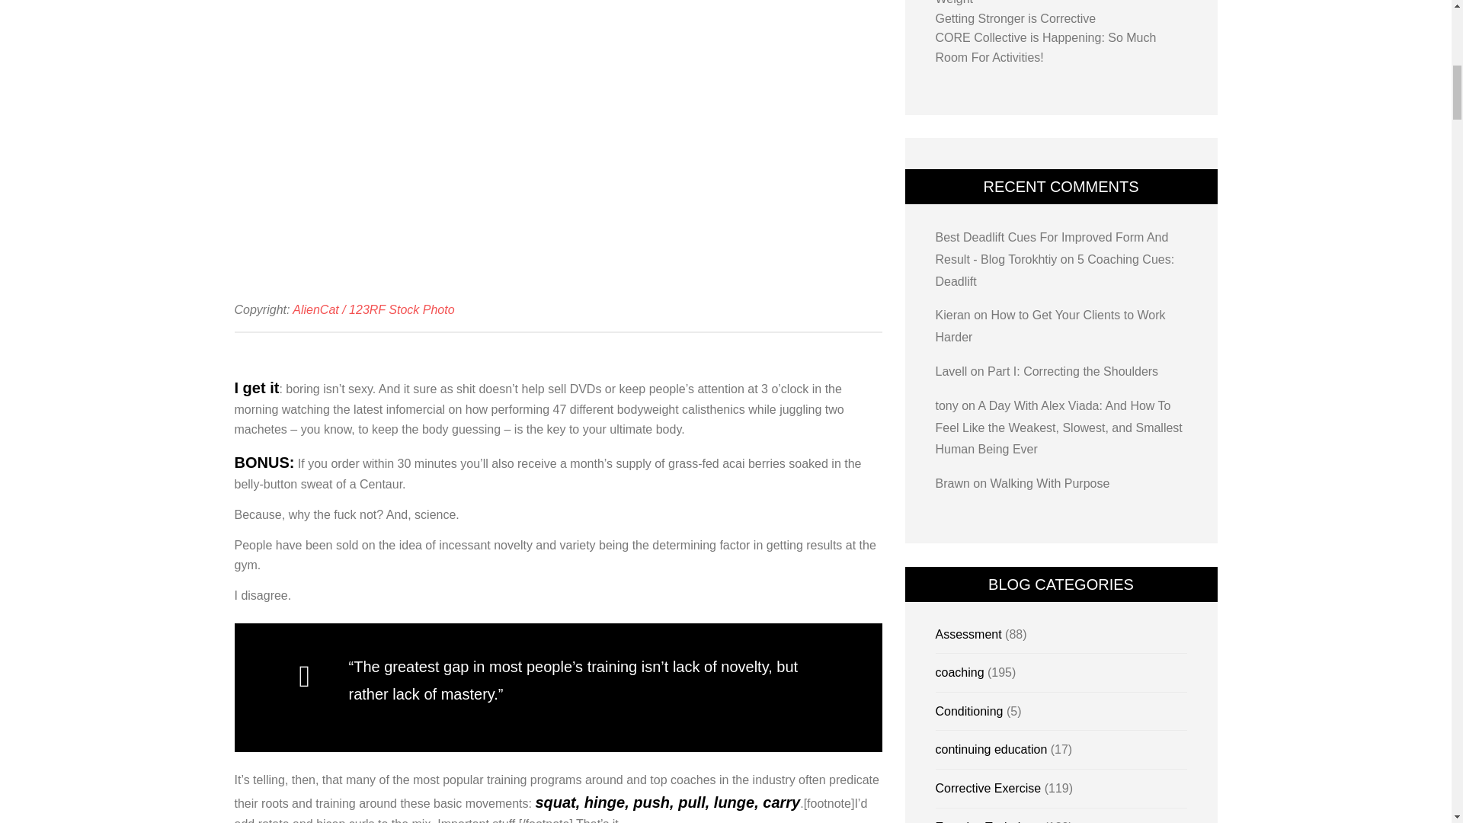  Describe the element at coordinates (1055, 270) in the screenshot. I see `5 Coaching Cues: Deadlift` at that location.